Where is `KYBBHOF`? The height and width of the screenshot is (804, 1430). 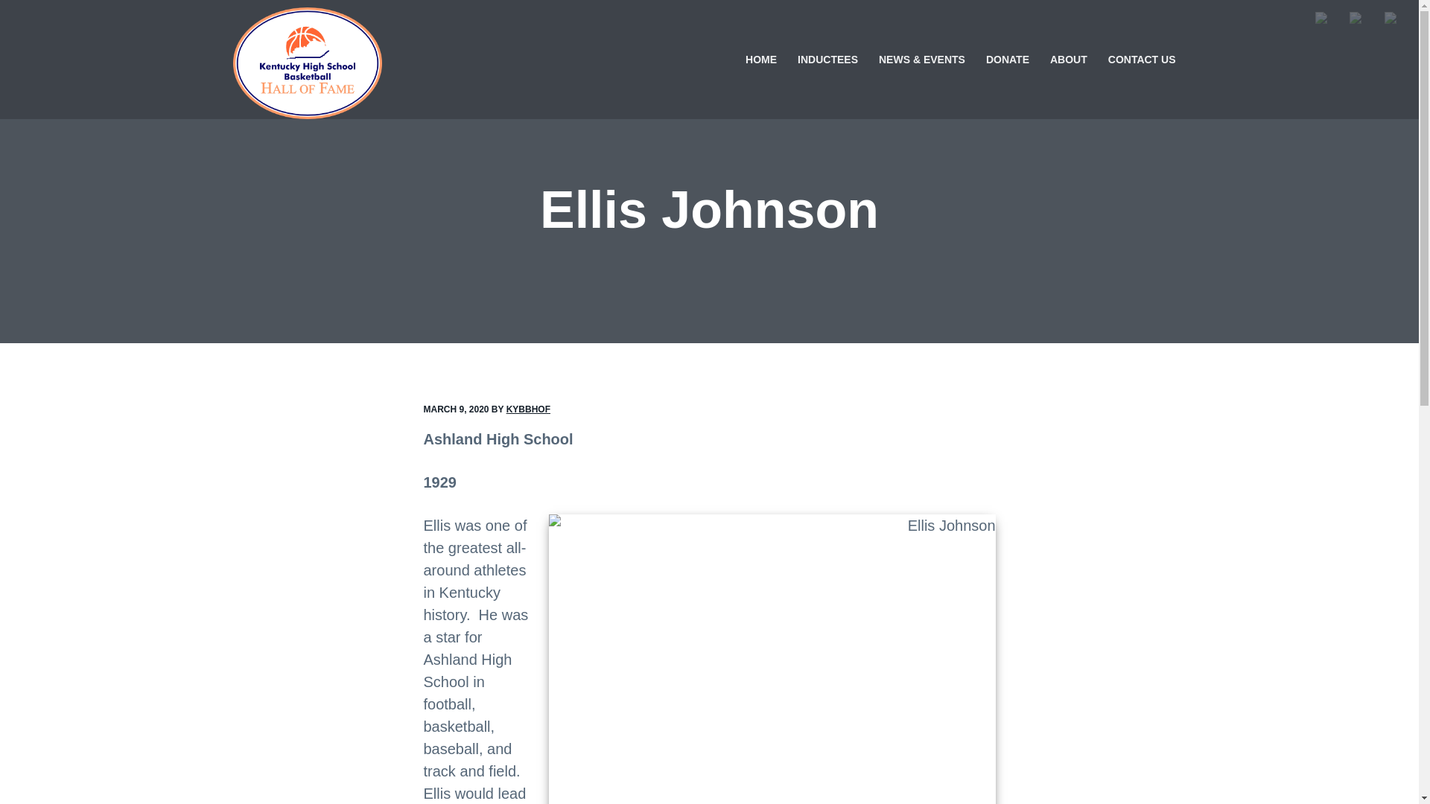 KYBBHOF is located at coordinates (528, 409).